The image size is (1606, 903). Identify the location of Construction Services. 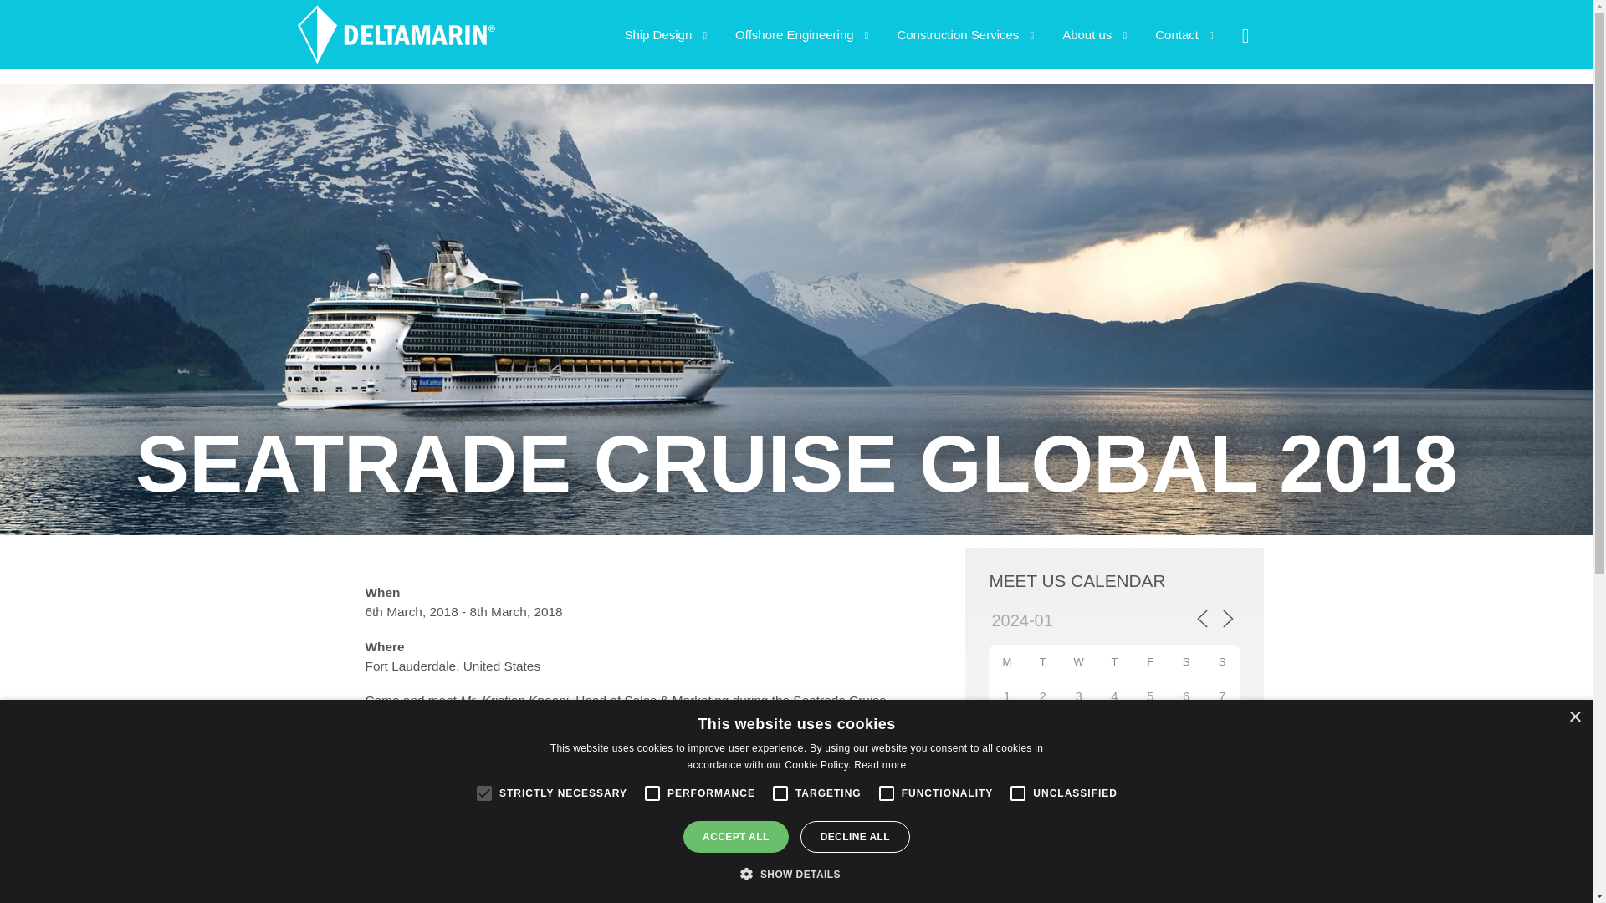
(965, 35).